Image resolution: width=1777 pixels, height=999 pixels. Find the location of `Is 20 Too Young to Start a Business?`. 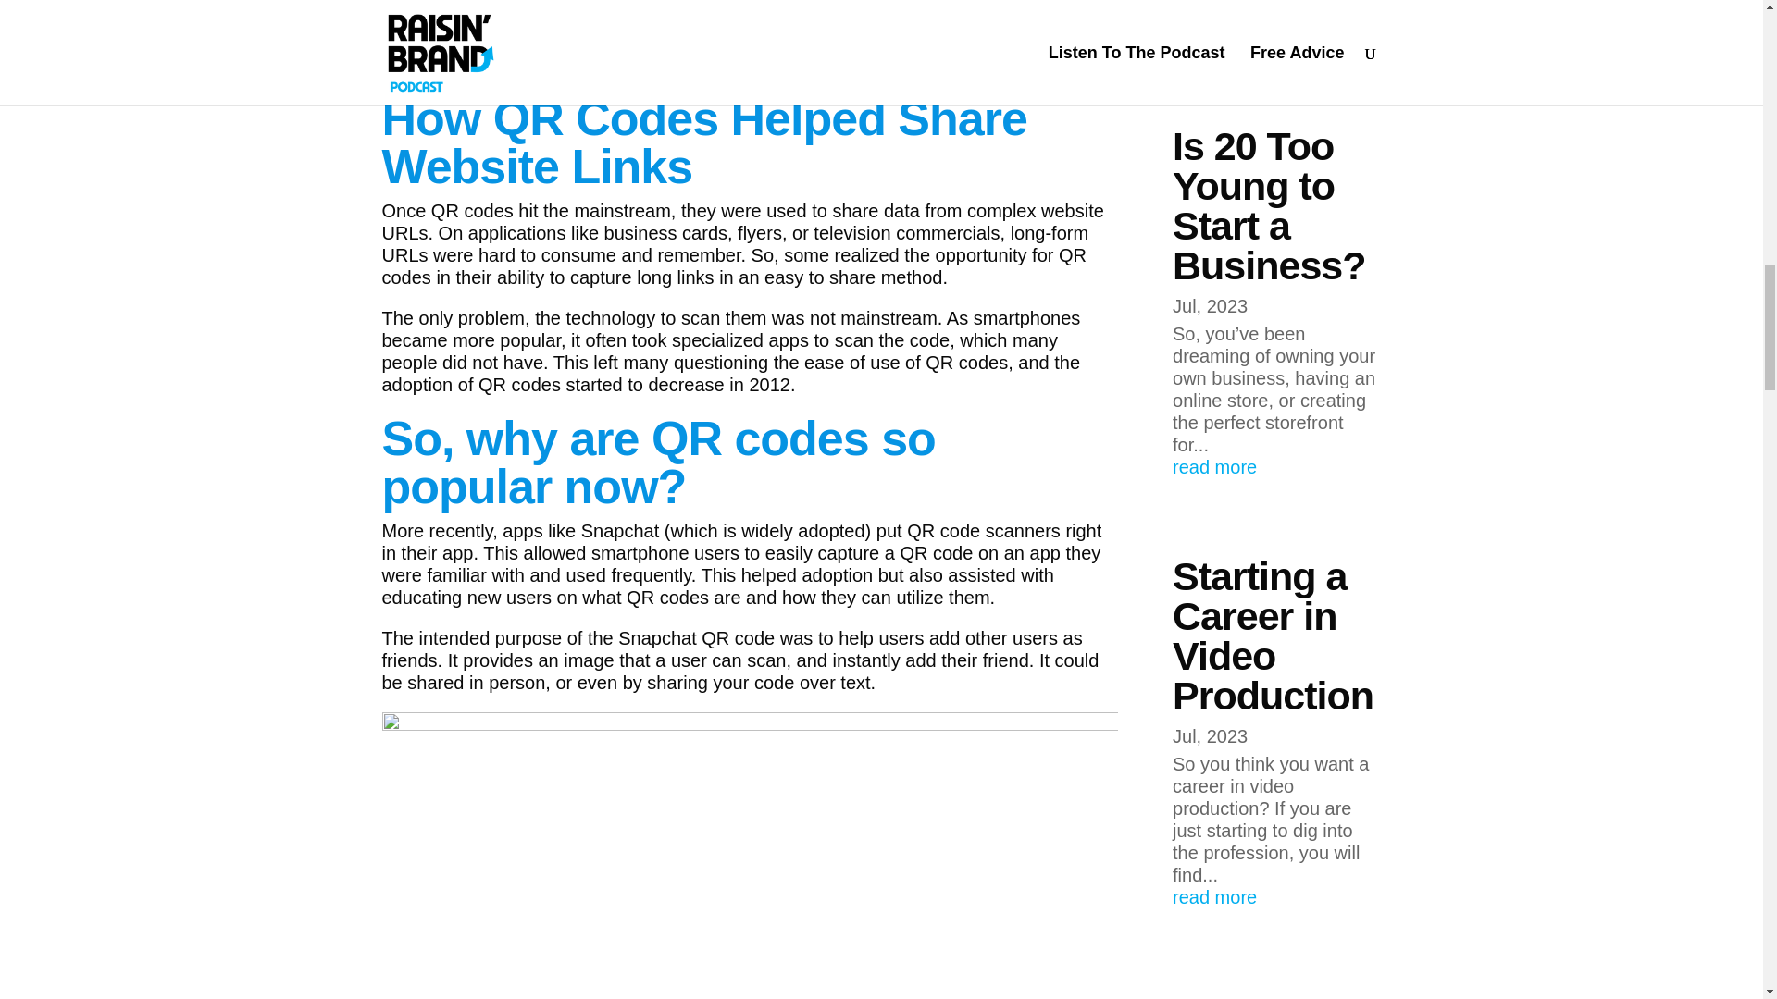

Is 20 Too Young to Start a Business? is located at coordinates (1268, 205).